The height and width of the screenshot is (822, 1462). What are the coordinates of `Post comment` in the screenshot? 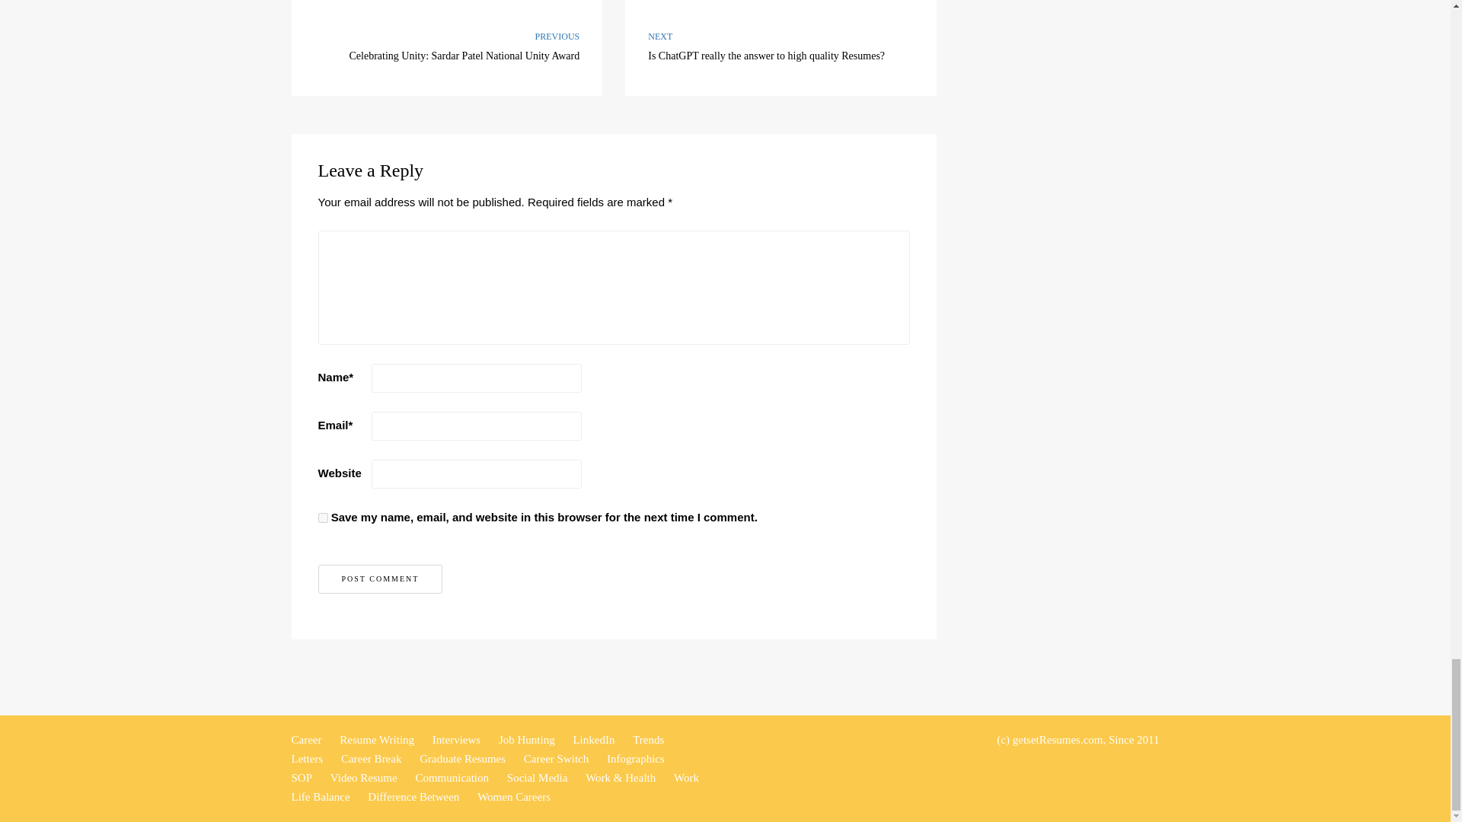 It's located at (381, 578).